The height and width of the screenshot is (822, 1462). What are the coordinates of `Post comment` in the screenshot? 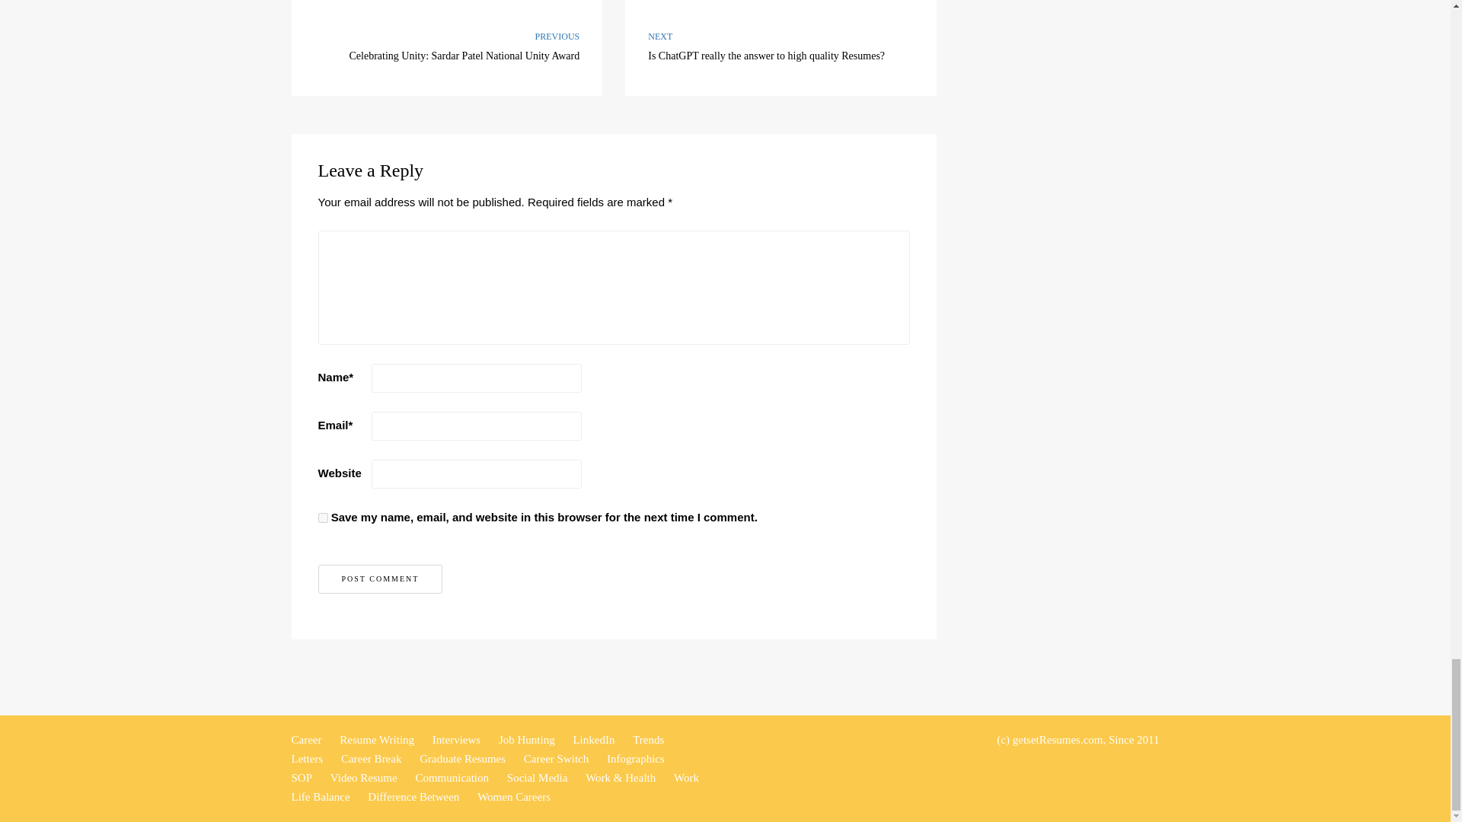 It's located at (381, 578).